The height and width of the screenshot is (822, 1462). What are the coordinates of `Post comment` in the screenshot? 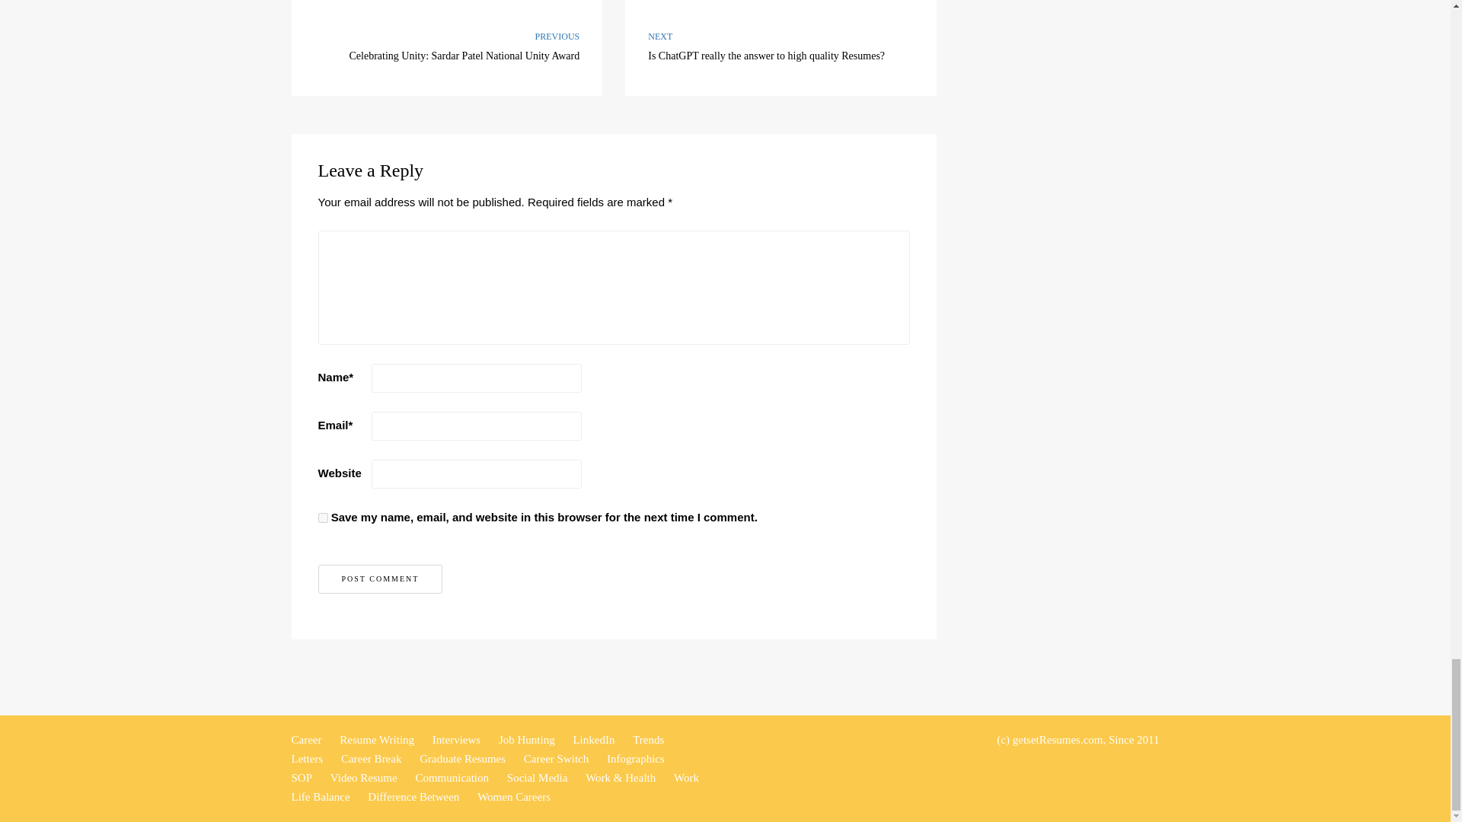 It's located at (381, 578).